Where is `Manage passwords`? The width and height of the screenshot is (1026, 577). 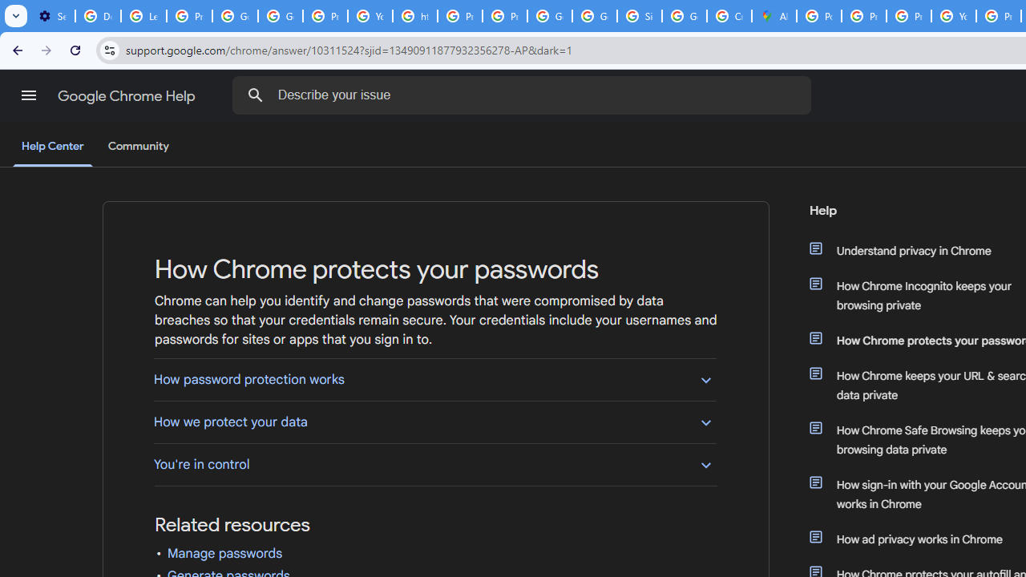
Manage passwords is located at coordinates (224, 554).